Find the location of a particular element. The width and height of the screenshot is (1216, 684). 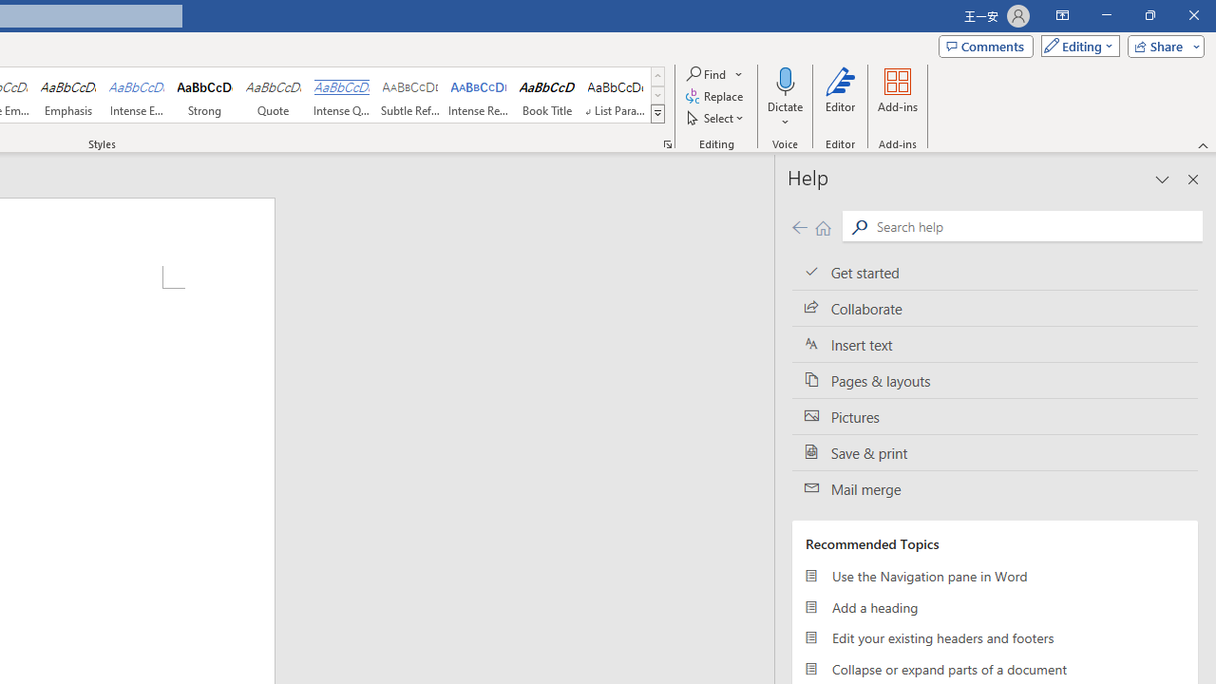

Use the Navigation pane in Word is located at coordinates (995, 576).